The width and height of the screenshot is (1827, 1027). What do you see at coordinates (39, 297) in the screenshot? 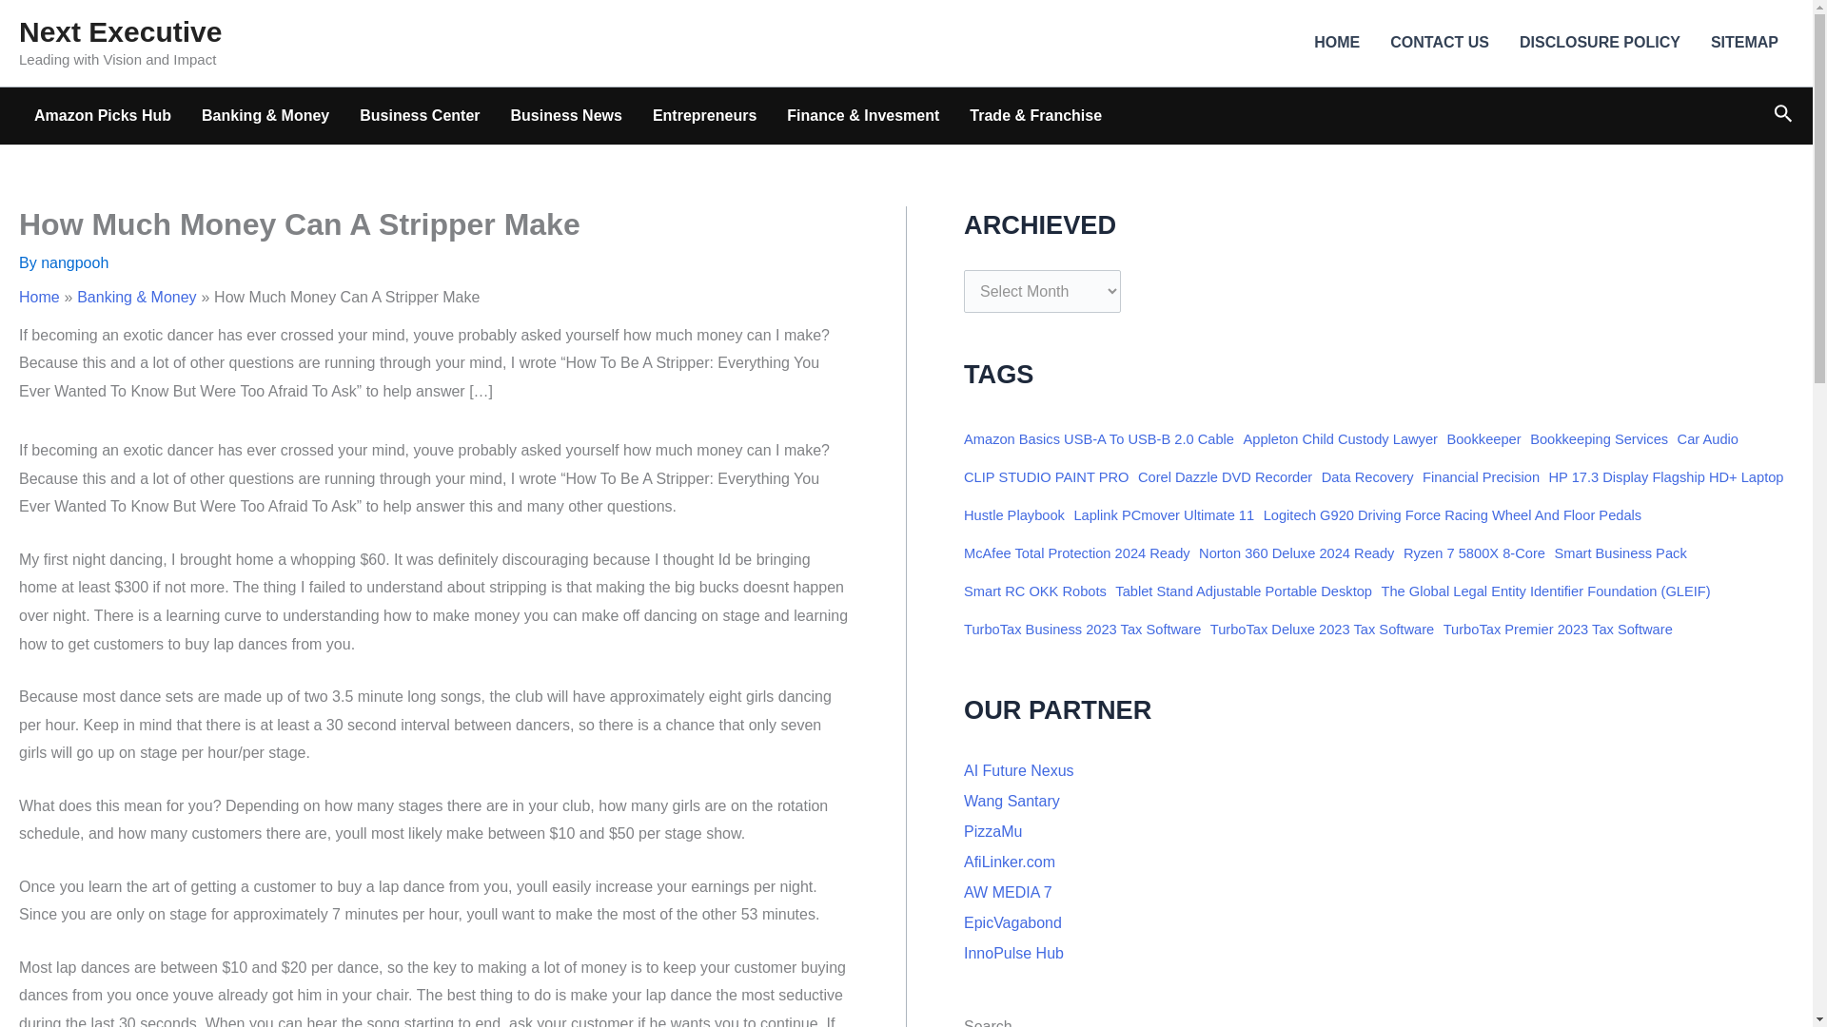
I see `Home` at bounding box center [39, 297].